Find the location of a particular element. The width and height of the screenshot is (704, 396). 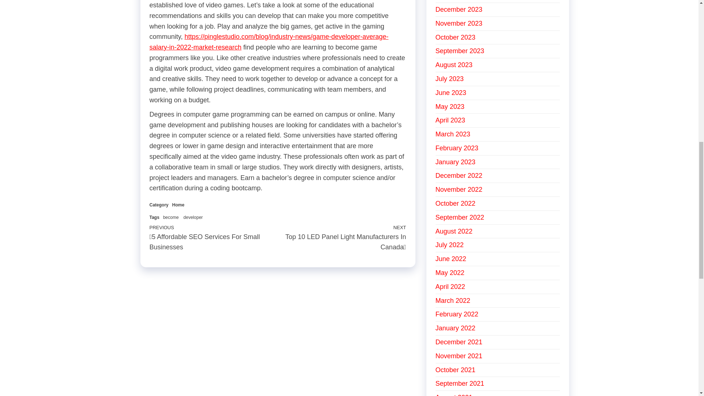

October 2022 is located at coordinates (455, 203).